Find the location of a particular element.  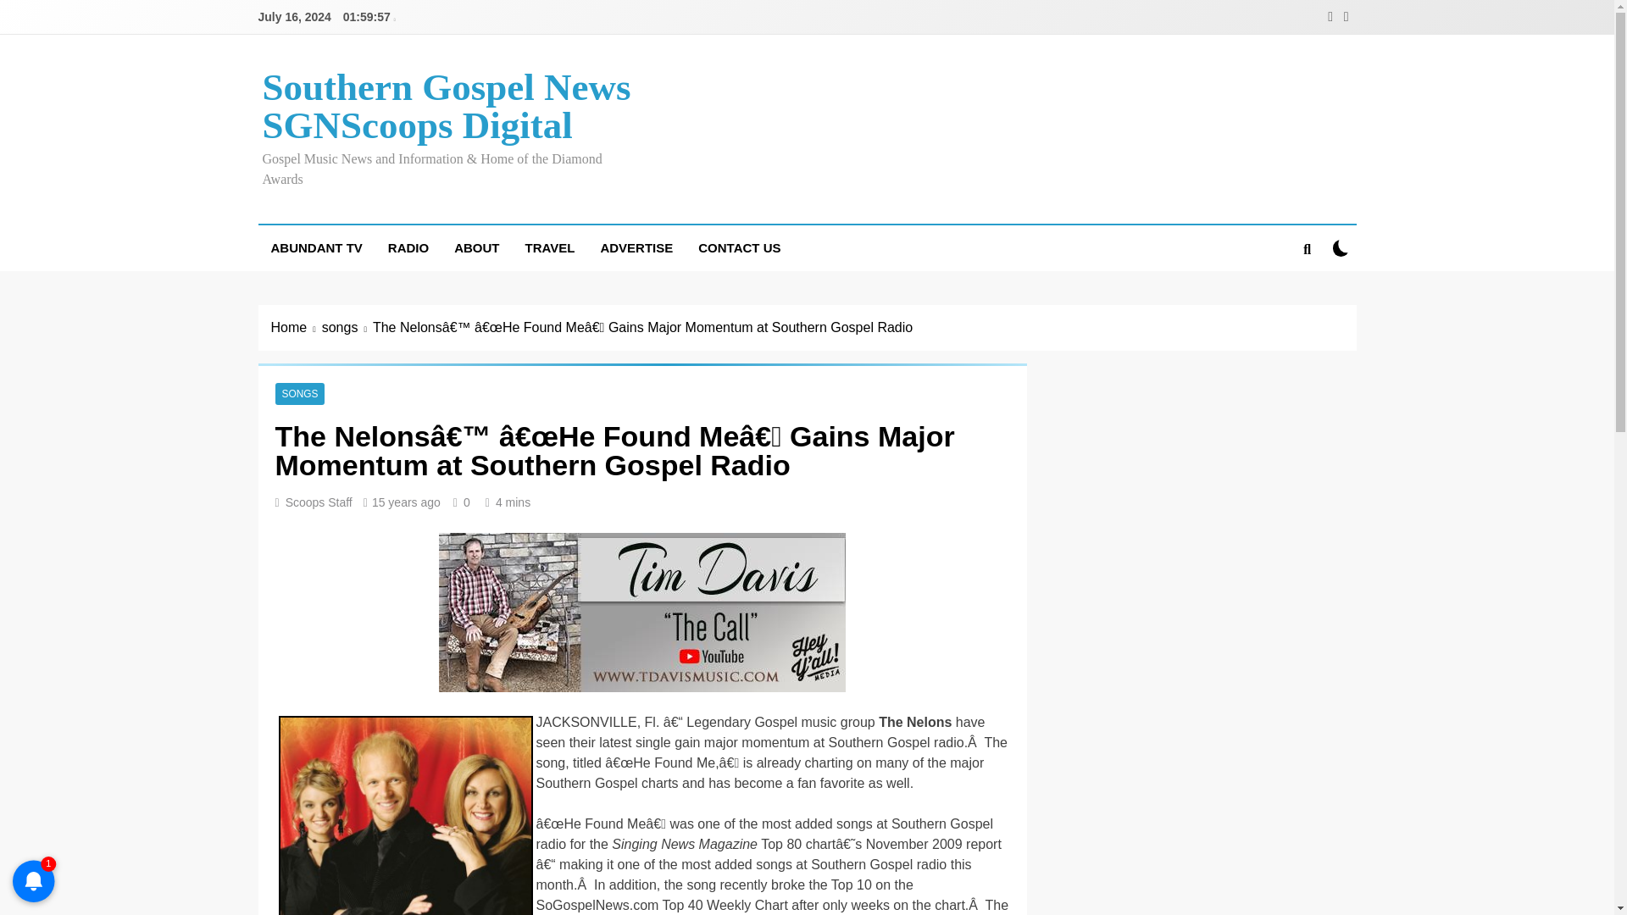

Scoops Staff is located at coordinates (319, 502).